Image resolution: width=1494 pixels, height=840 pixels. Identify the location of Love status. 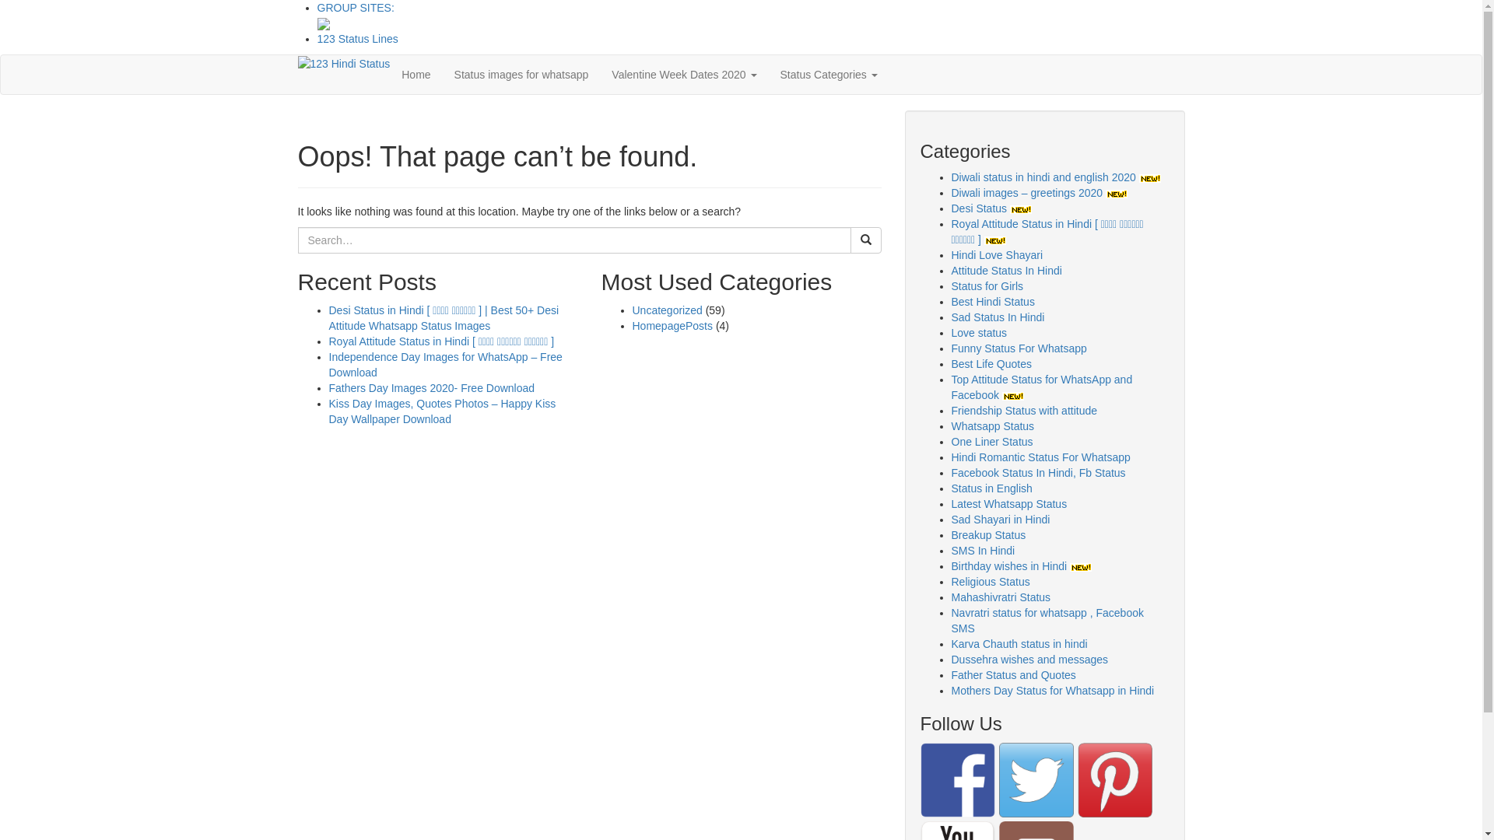
(979, 333).